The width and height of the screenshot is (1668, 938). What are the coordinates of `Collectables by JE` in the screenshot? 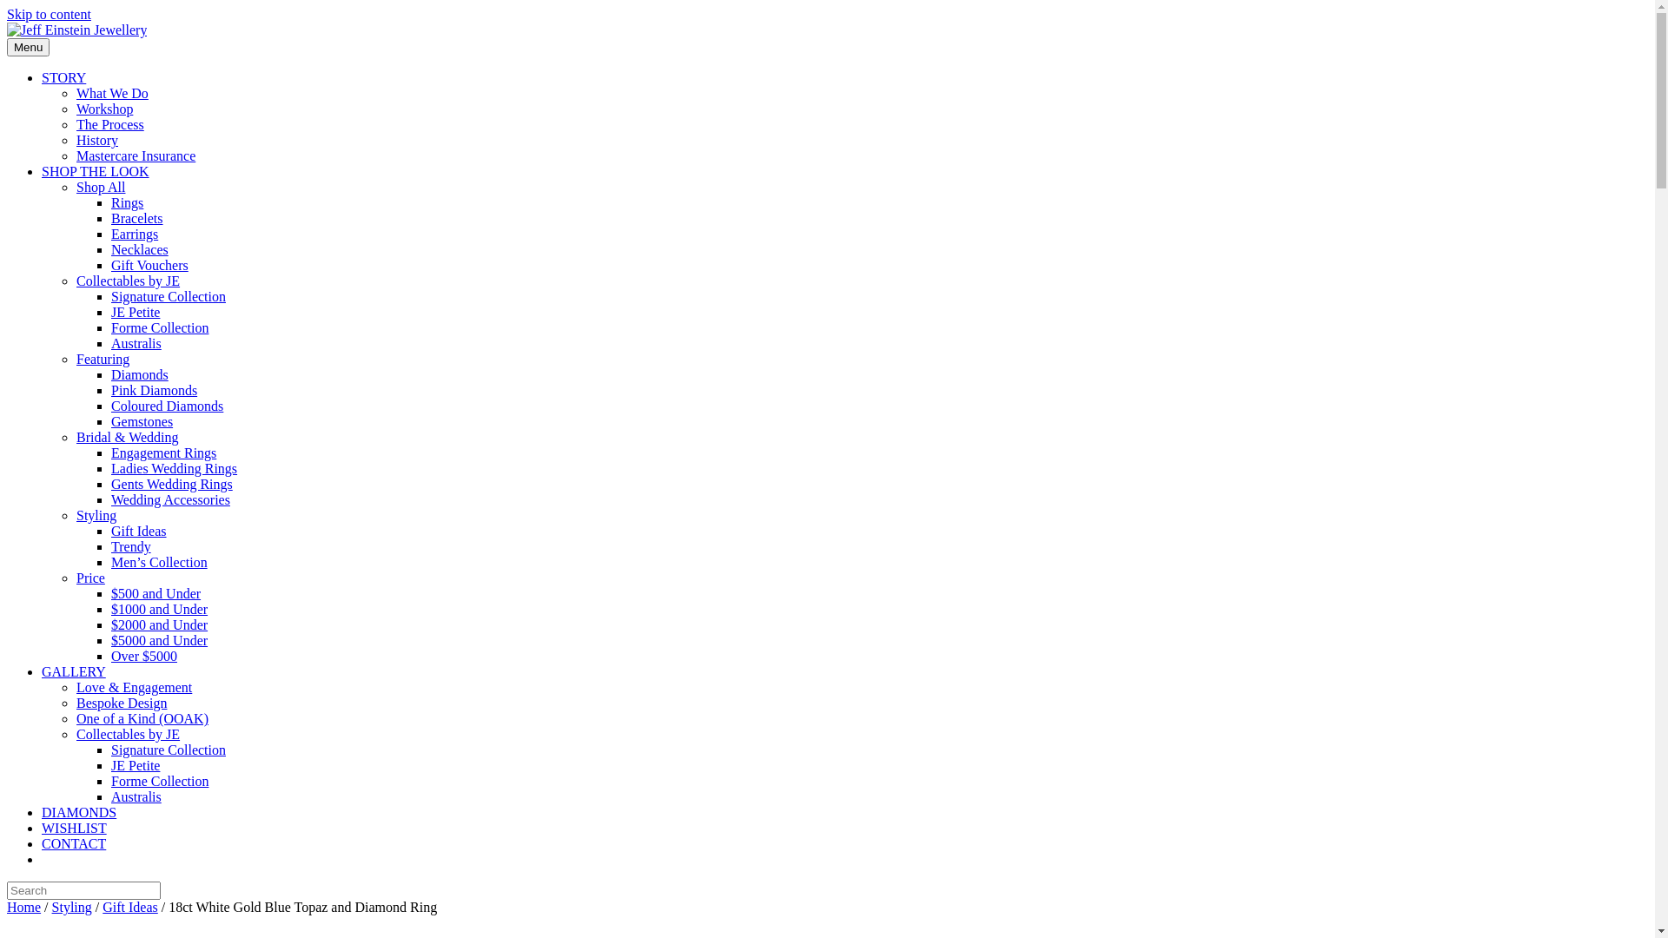 It's located at (129, 281).